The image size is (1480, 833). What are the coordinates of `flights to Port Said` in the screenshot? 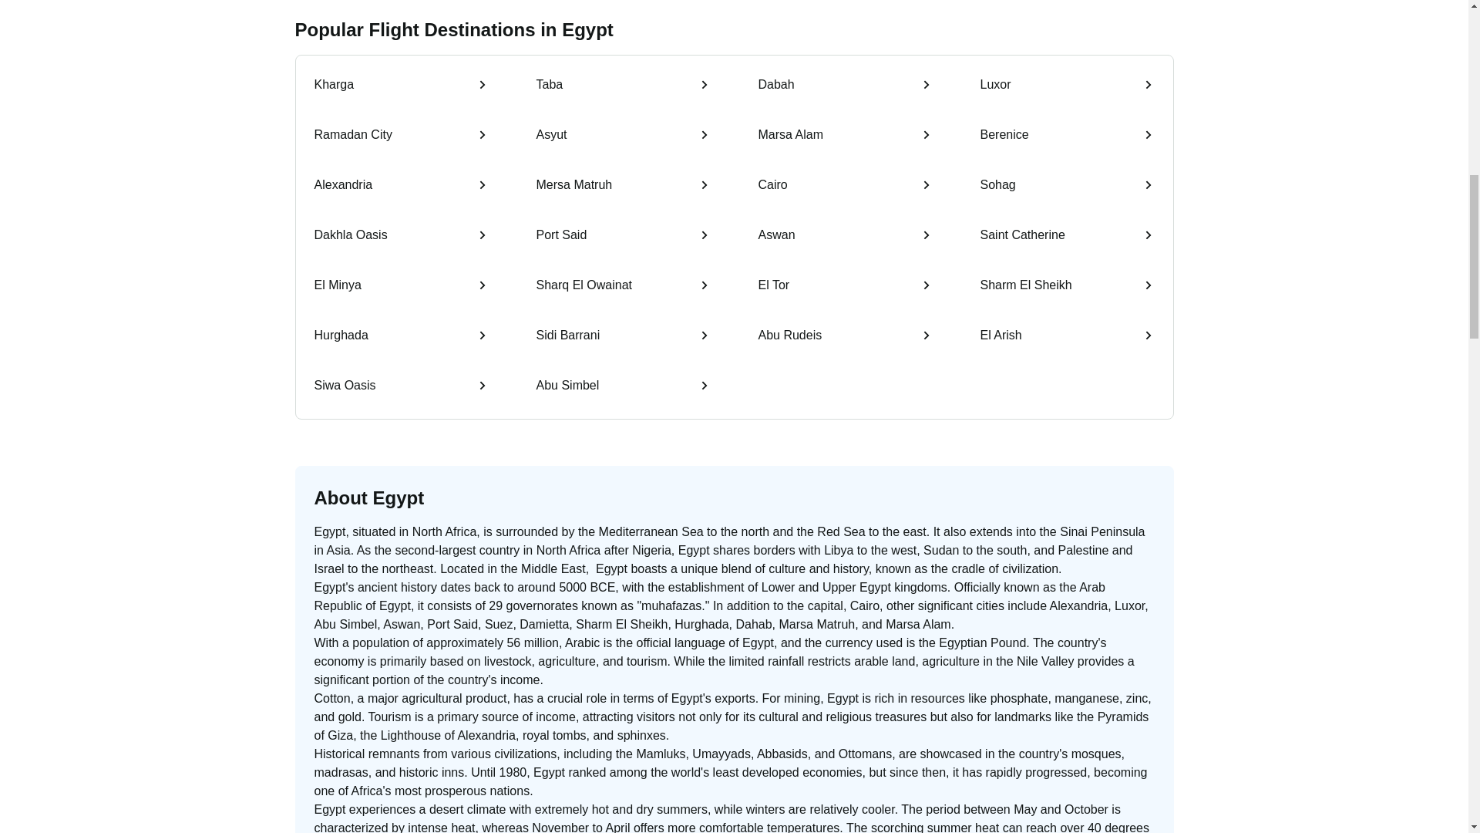 It's located at (623, 236).